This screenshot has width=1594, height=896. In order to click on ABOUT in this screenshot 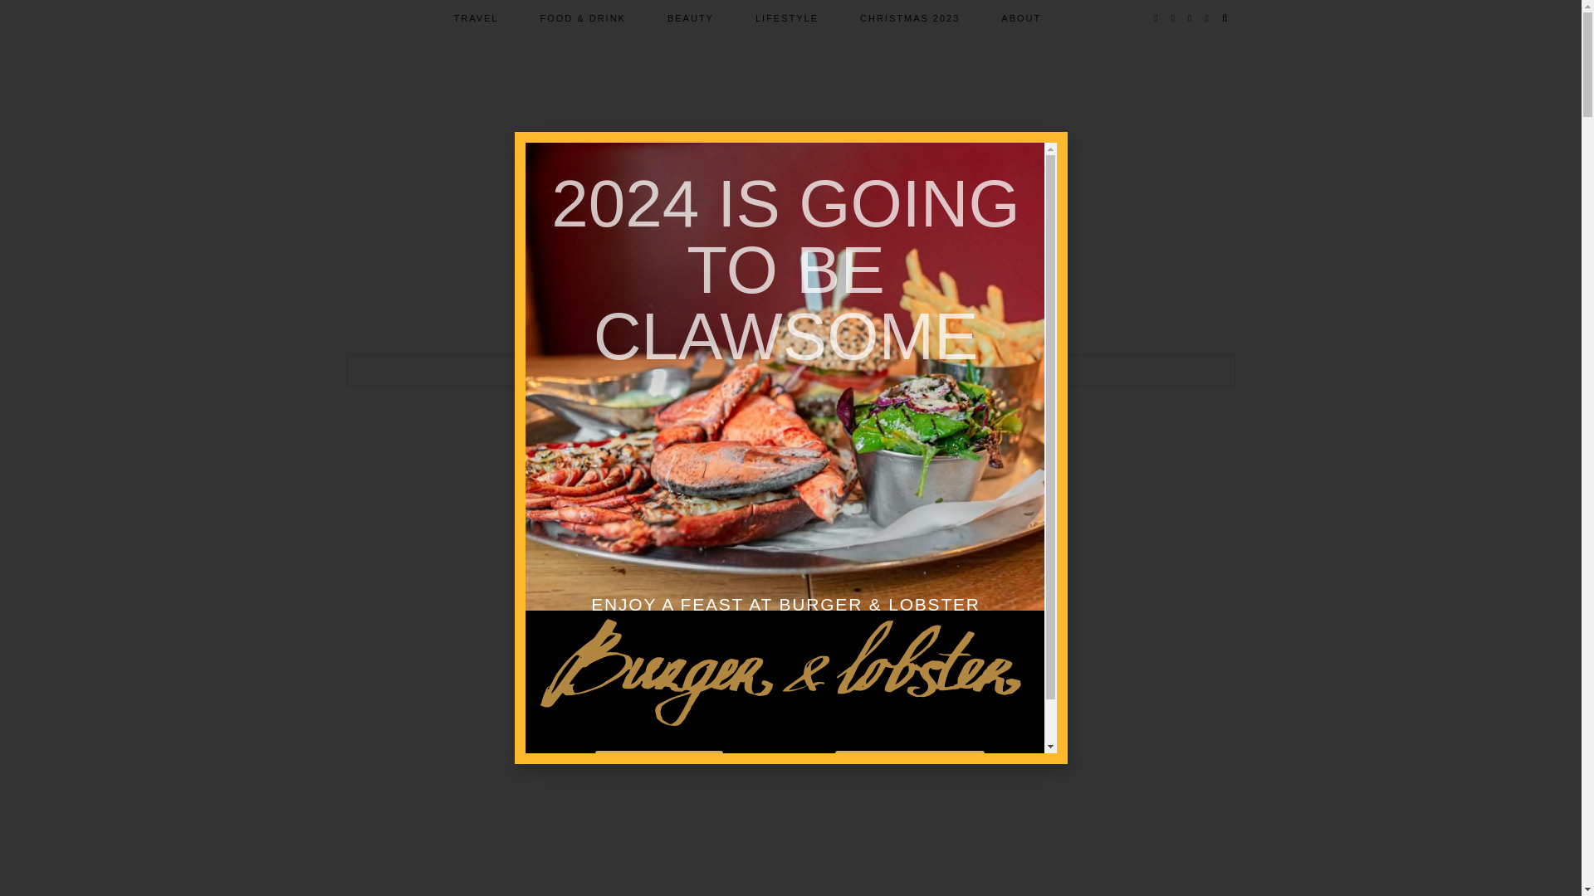, I will do `click(1020, 18)`.